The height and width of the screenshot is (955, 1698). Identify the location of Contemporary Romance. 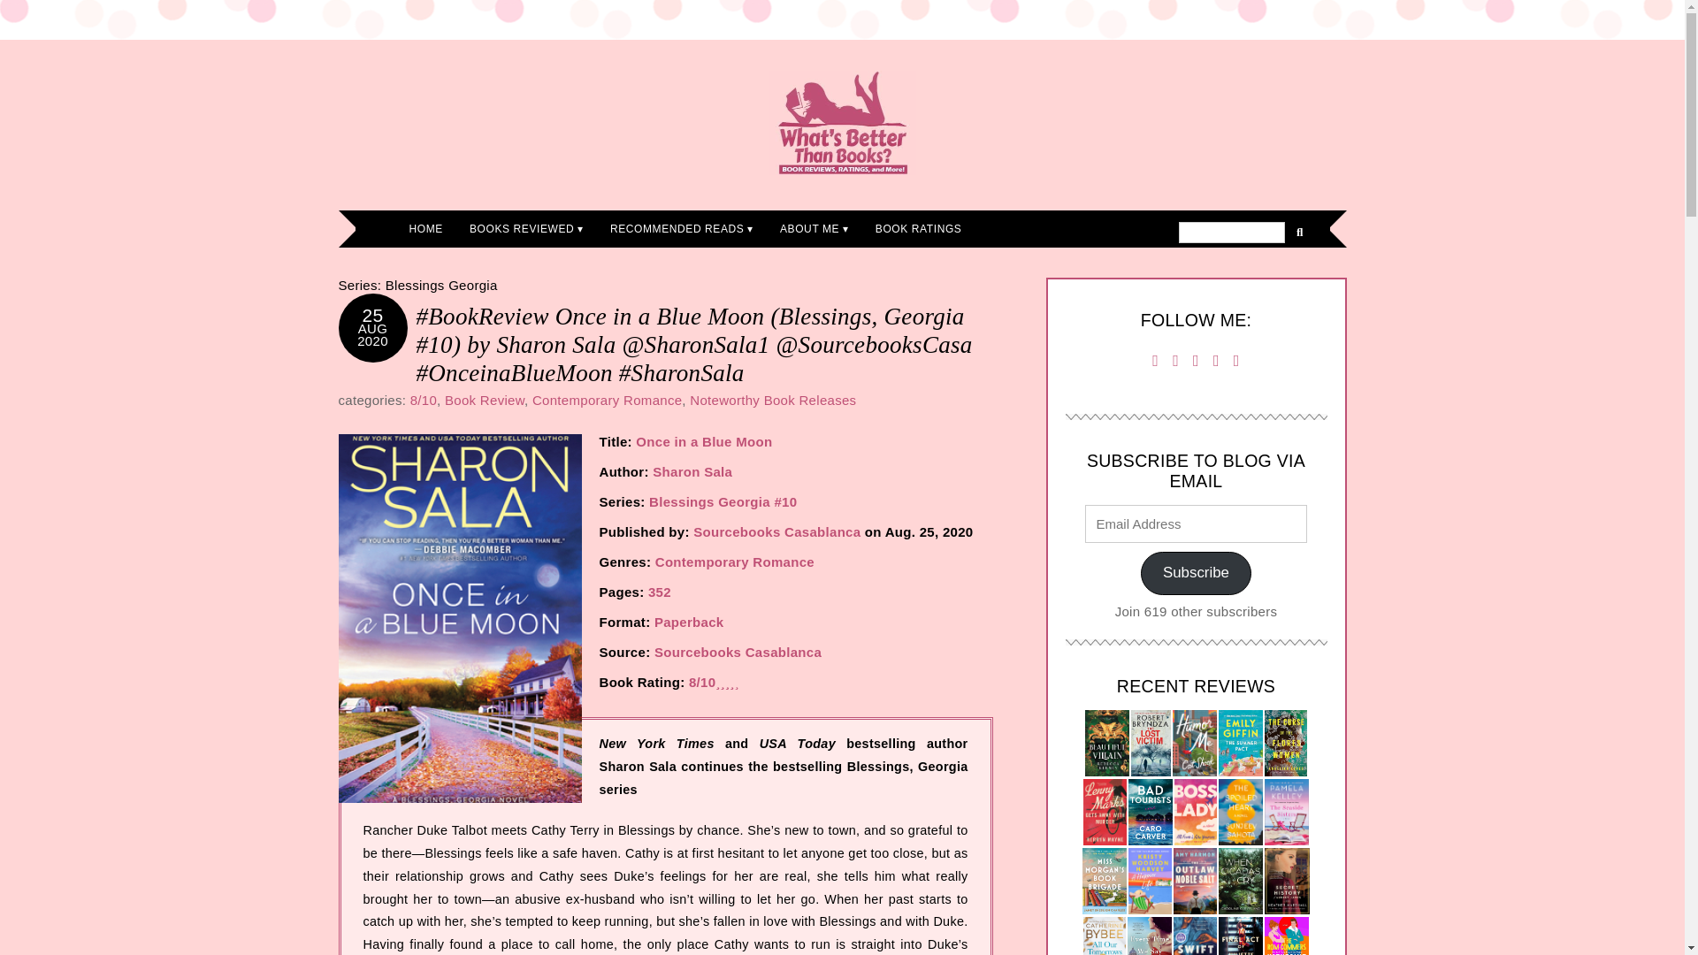
(607, 400).